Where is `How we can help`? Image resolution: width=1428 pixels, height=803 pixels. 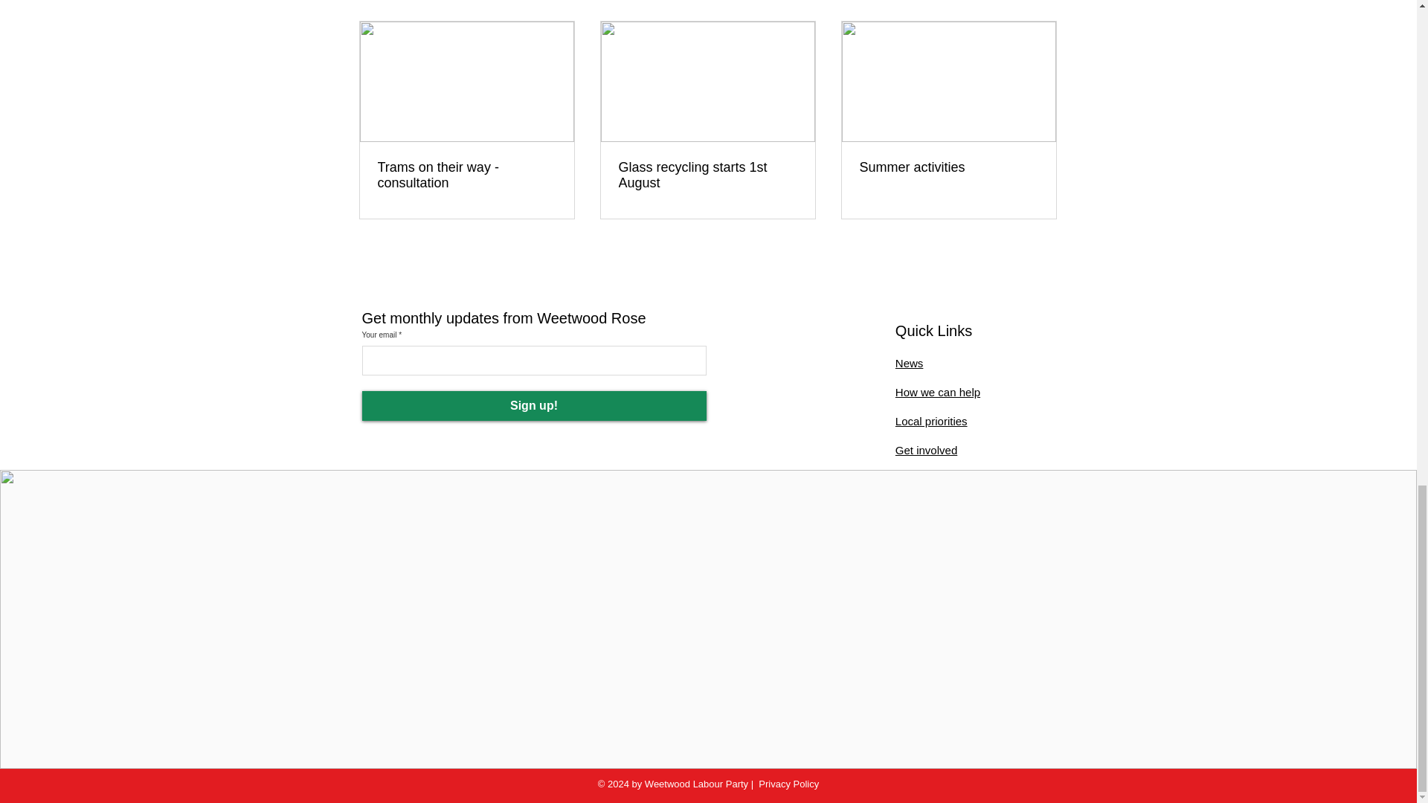
How we can help is located at coordinates (937, 392).